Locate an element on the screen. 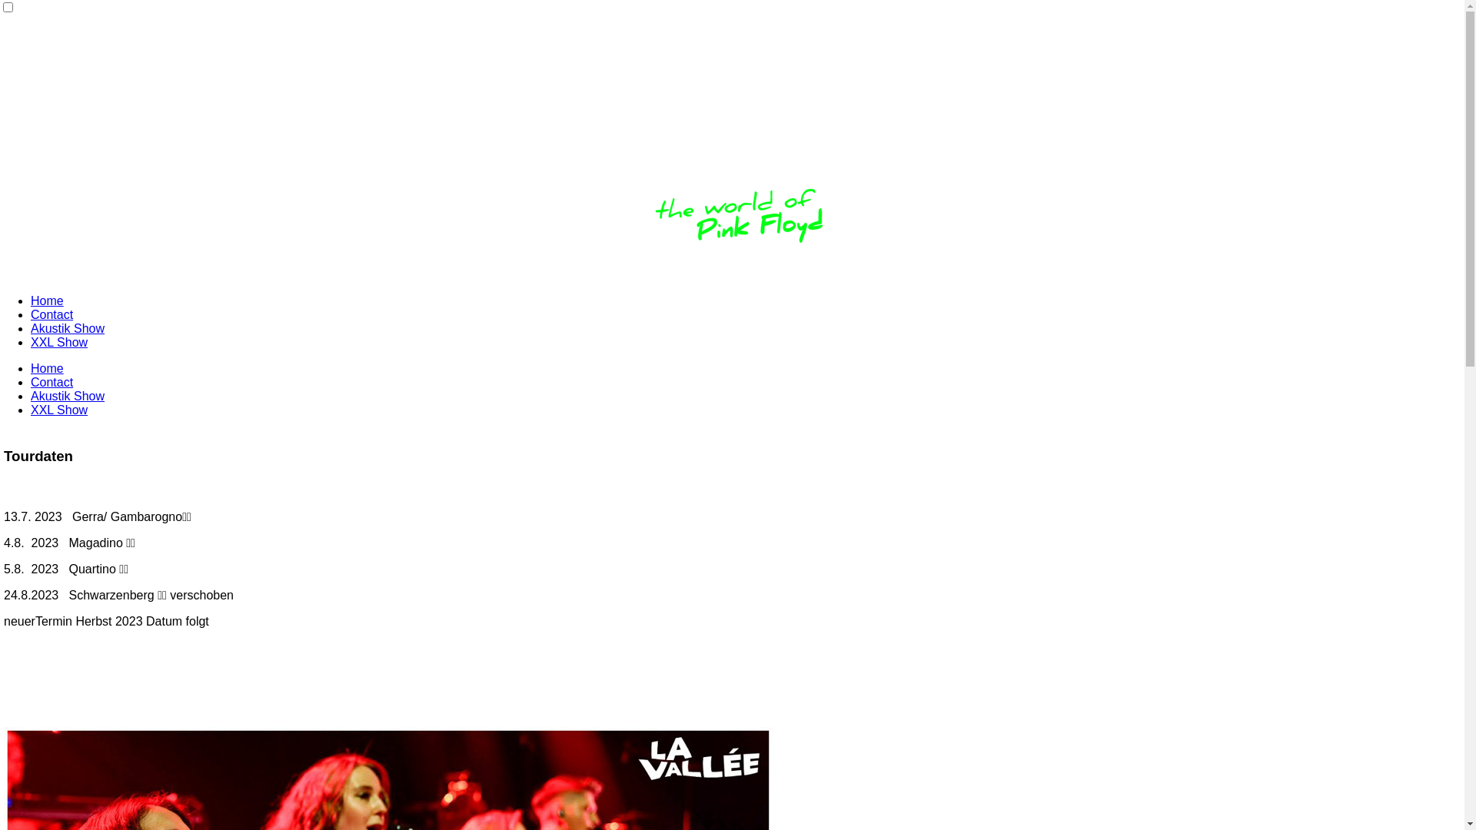  Home is located at coordinates (48, 301).